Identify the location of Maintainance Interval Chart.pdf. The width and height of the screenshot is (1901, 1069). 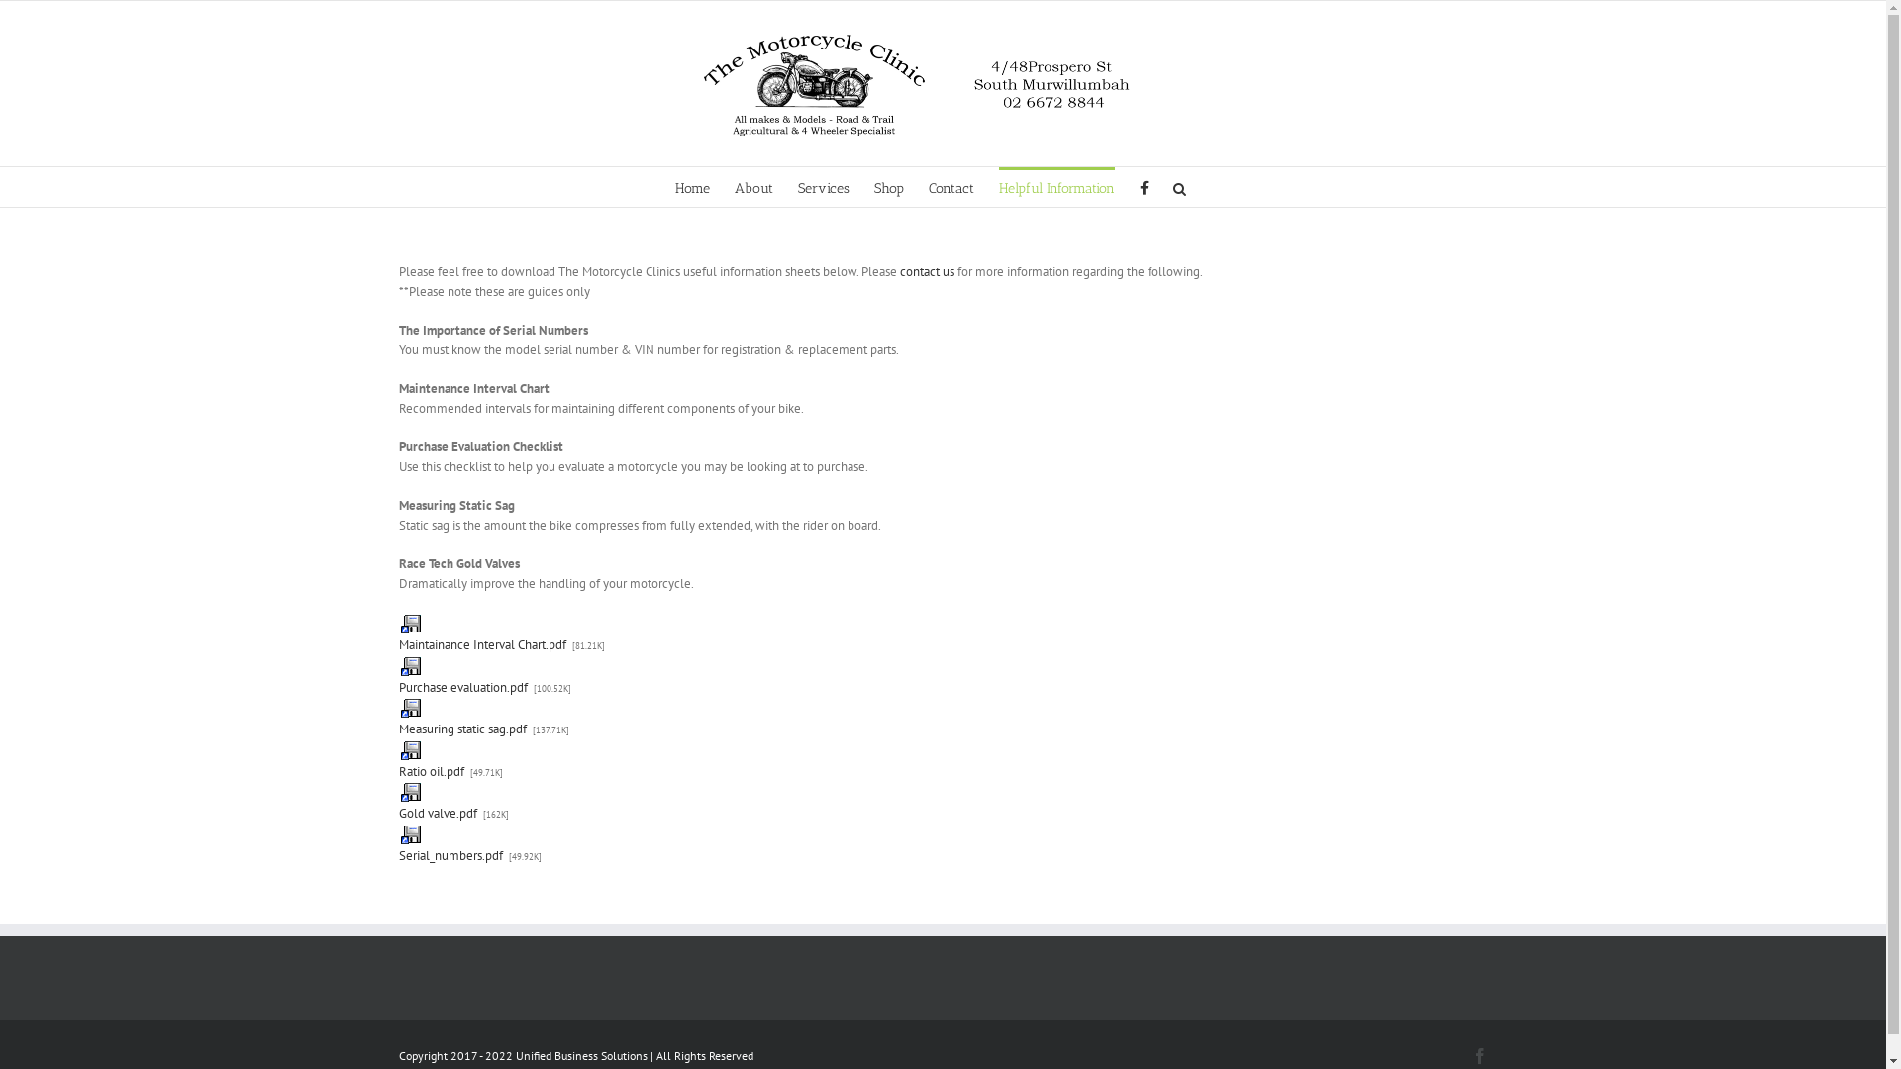
(481, 633).